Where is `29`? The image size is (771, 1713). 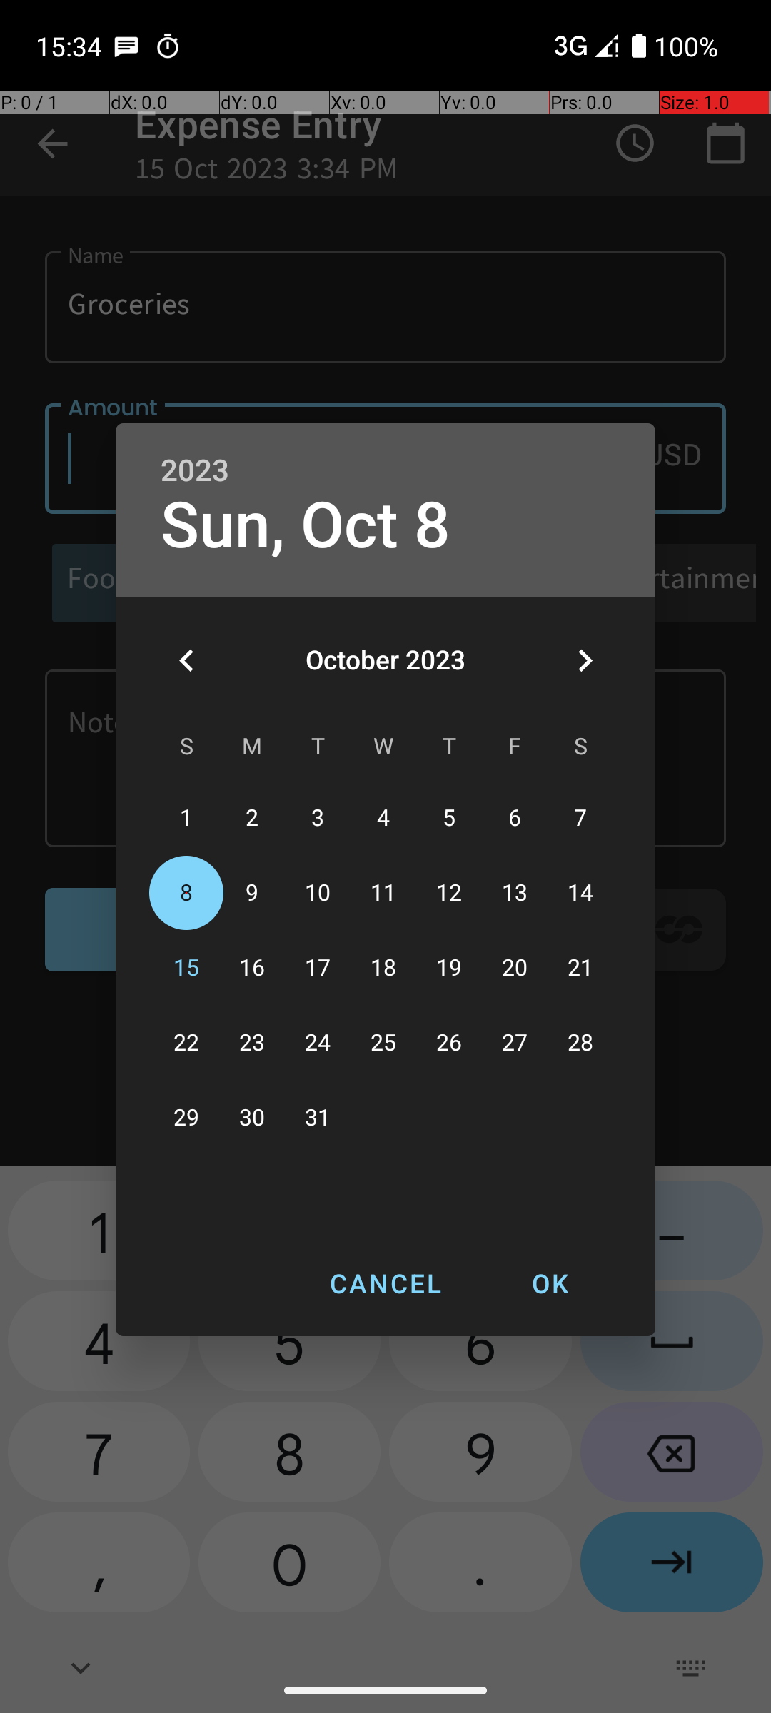
29 is located at coordinates (186, 1118).